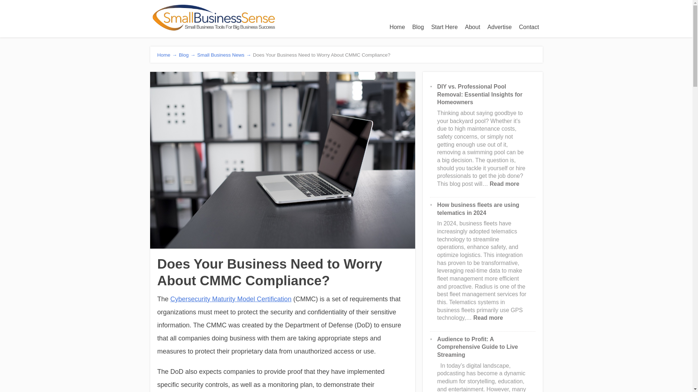  I want to click on Audience to Profit: A Comprehensive Guide to Live Streaming, so click(478, 347).